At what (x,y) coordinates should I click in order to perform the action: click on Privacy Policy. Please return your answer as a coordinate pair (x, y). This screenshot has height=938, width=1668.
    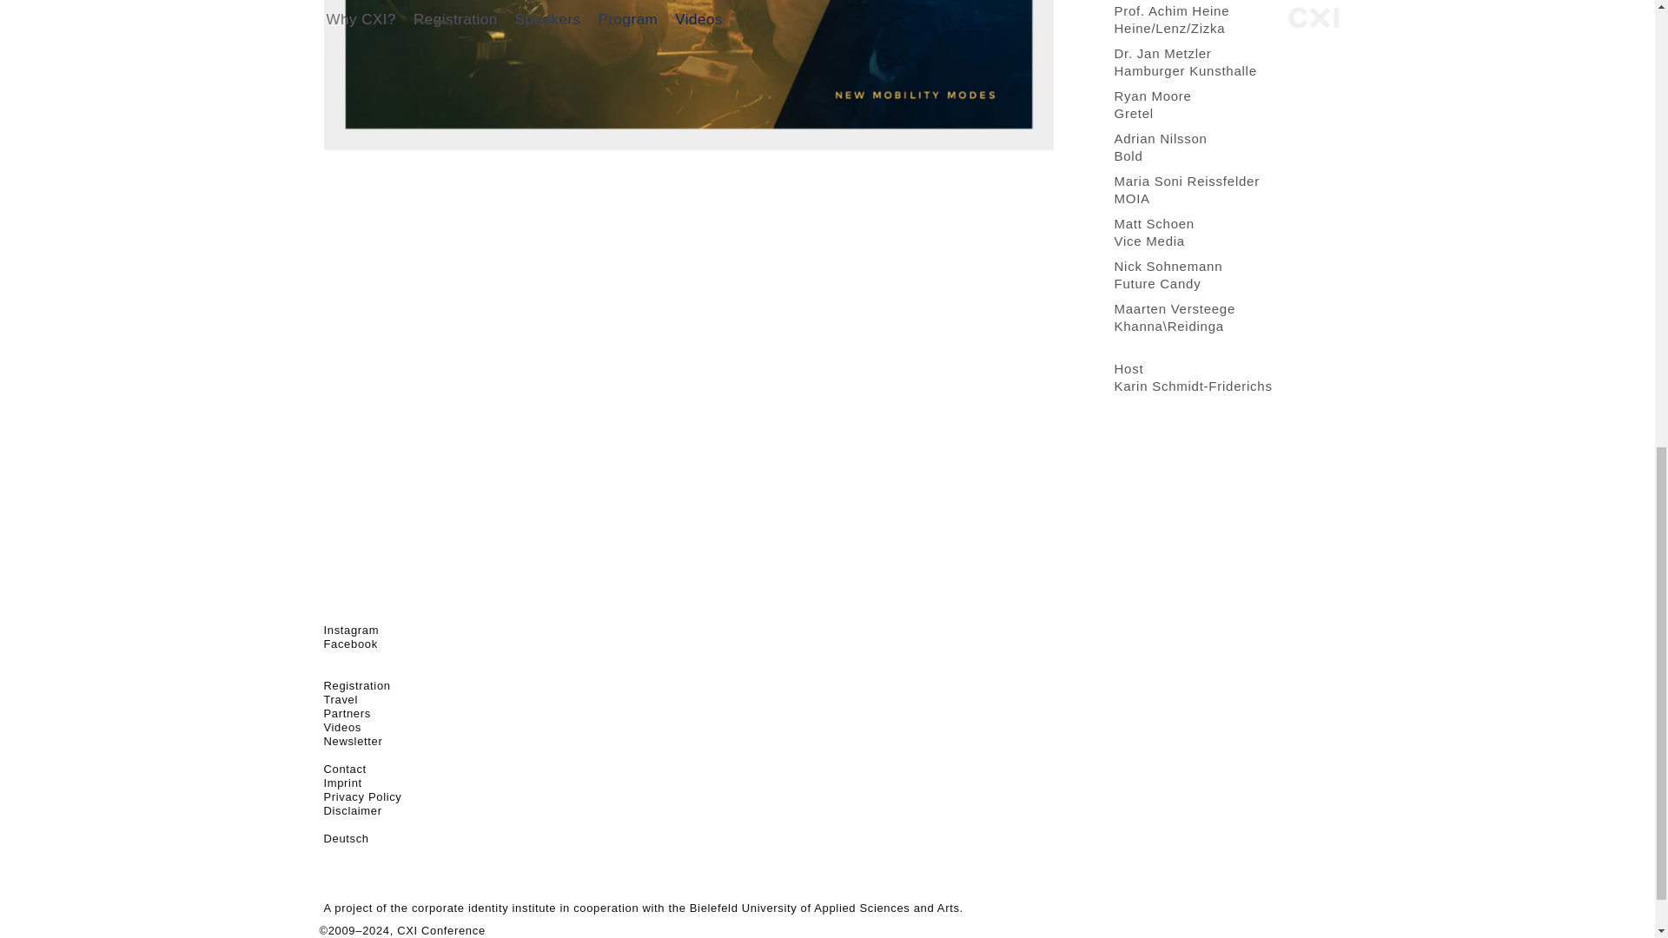
    Looking at the image, I should click on (341, 700).